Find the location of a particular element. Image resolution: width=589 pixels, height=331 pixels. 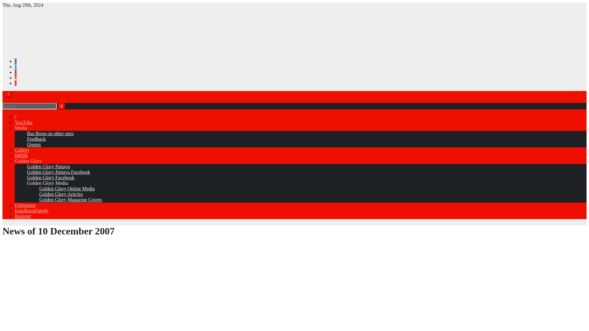

Golden Glory is located at coordinates (28, 161).